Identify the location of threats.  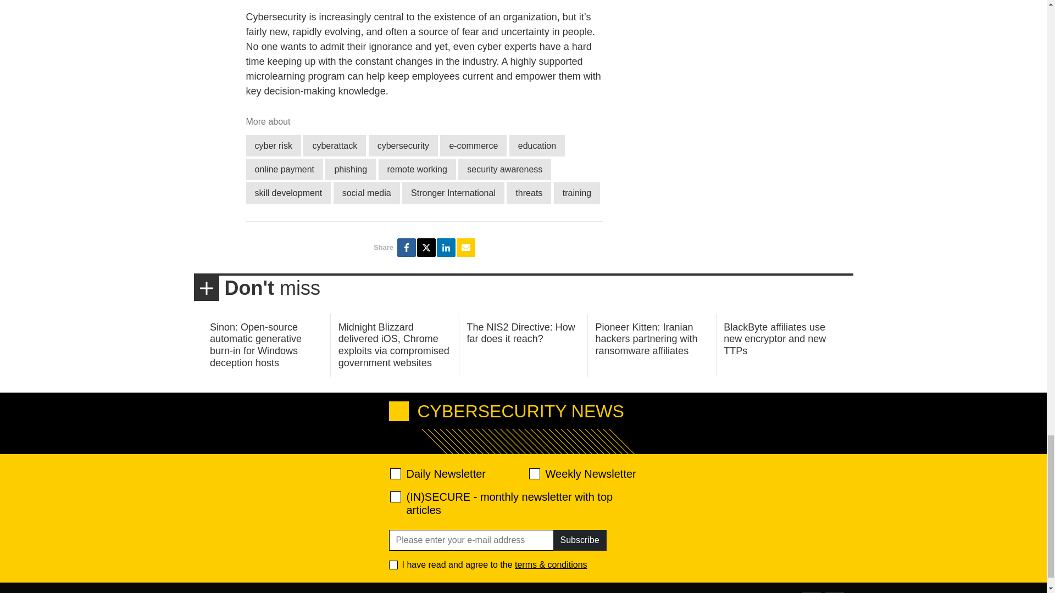
(529, 193).